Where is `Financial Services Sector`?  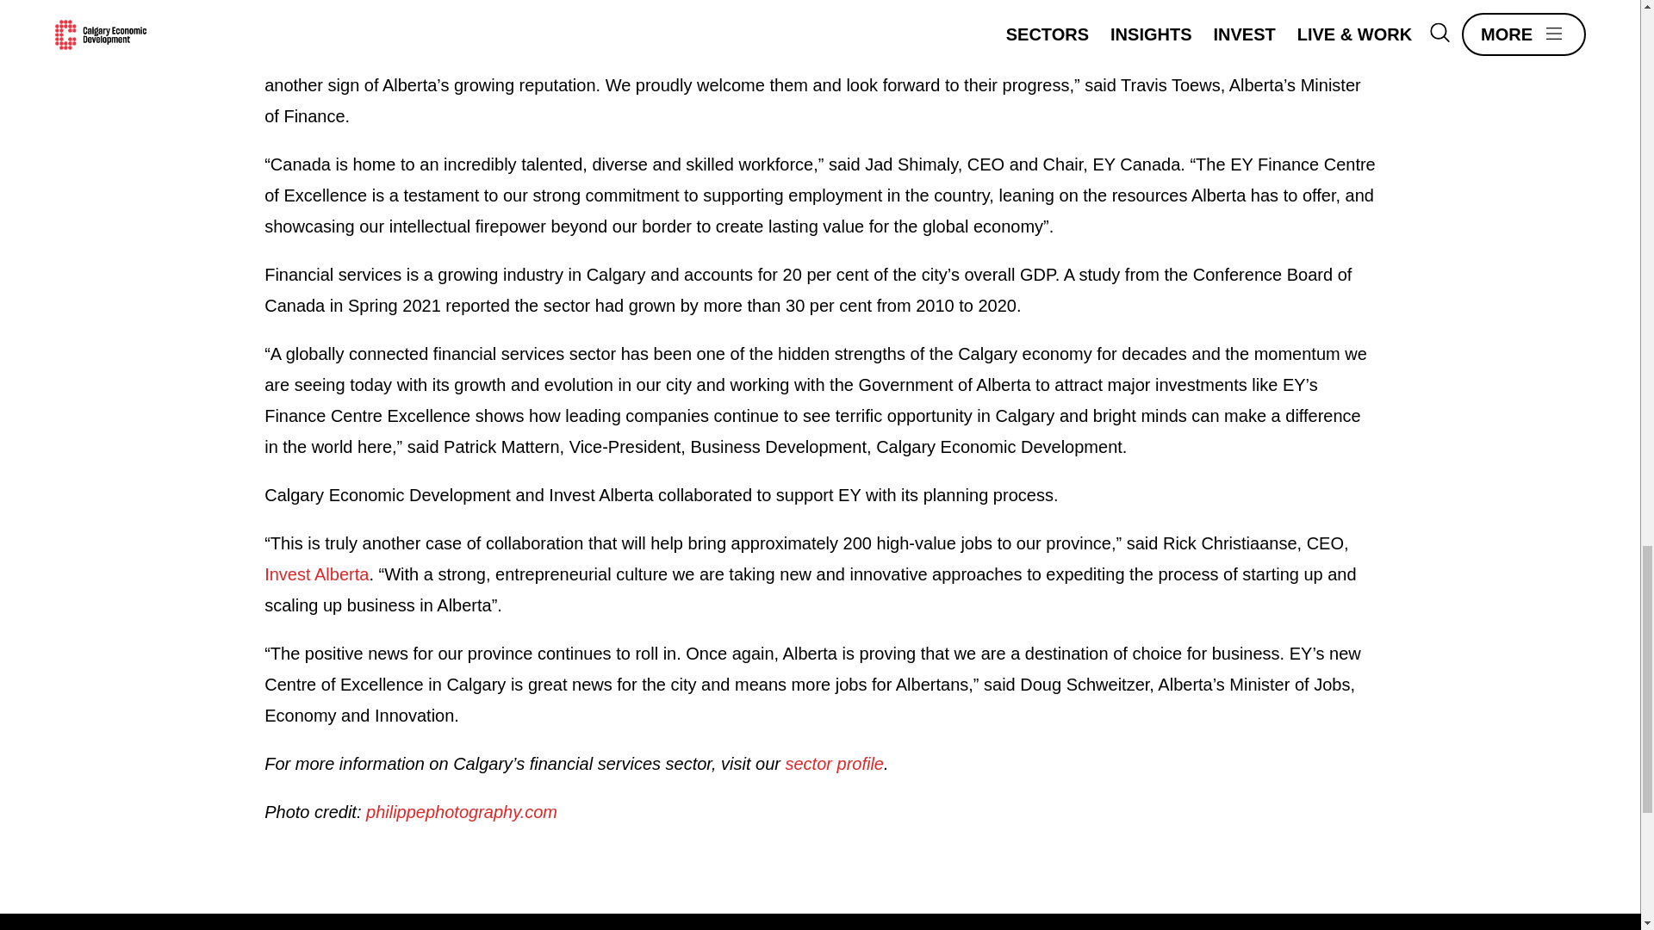
Financial Services Sector is located at coordinates (836, 763).